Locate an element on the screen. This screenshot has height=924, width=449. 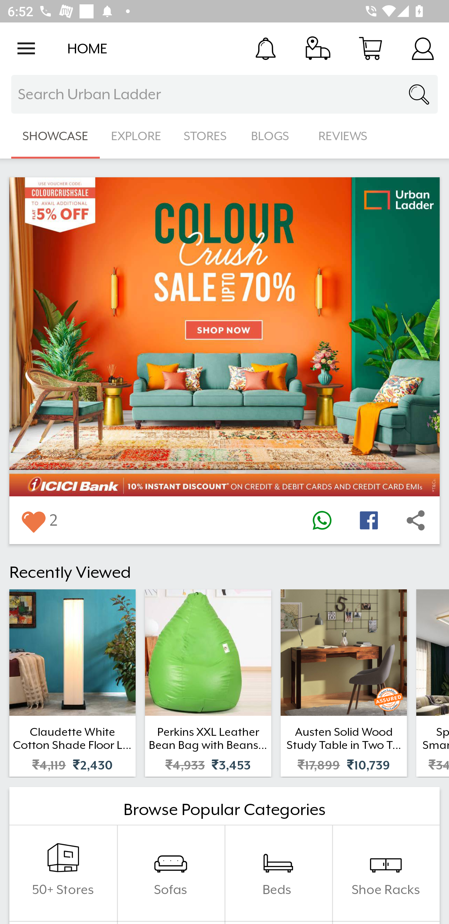
SHOWCASE is located at coordinates (56, 136).